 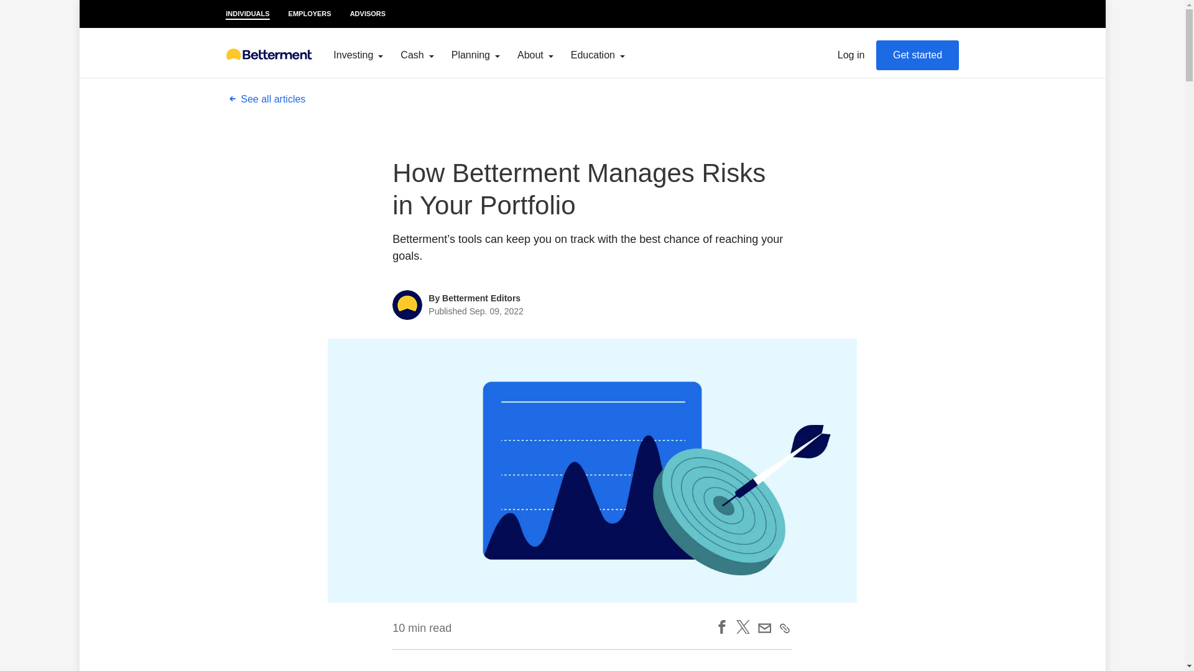 I want to click on About, so click(x=535, y=55).